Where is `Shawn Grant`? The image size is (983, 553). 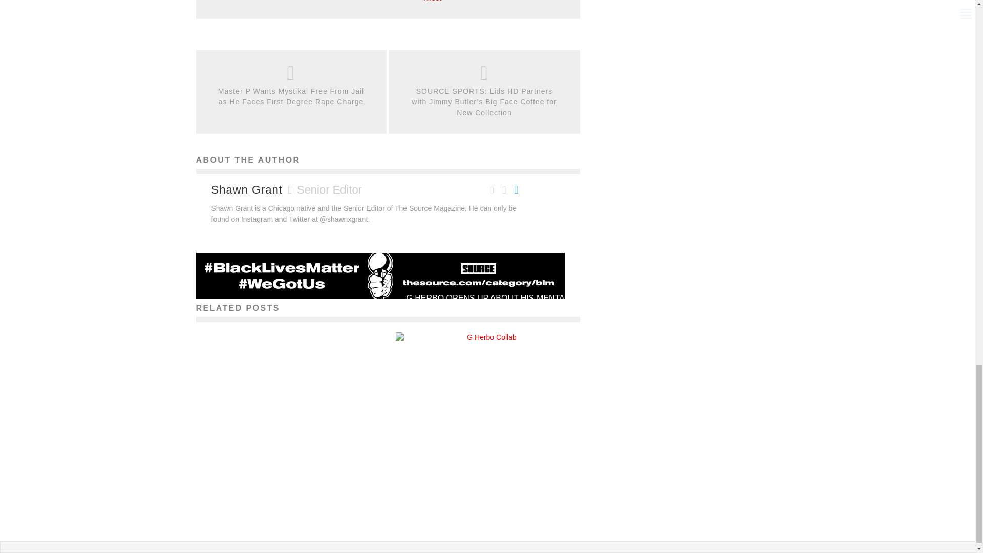
Shawn Grant is located at coordinates (247, 189).